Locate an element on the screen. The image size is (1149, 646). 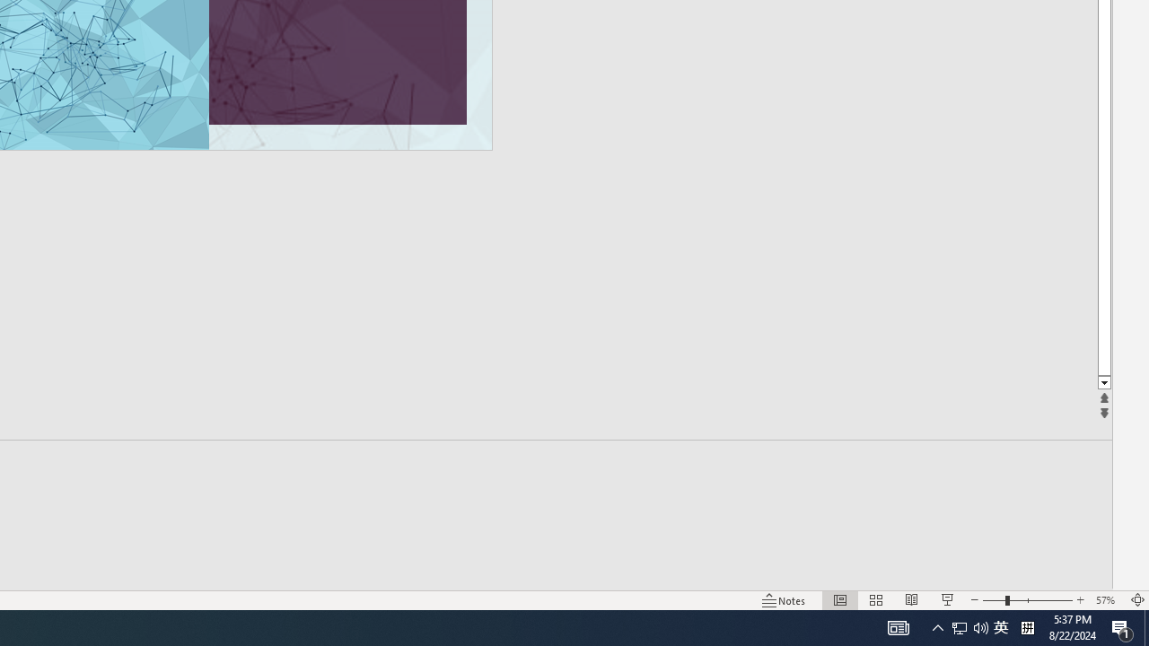
Zoom 57% is located at coordinates (1108, 599).